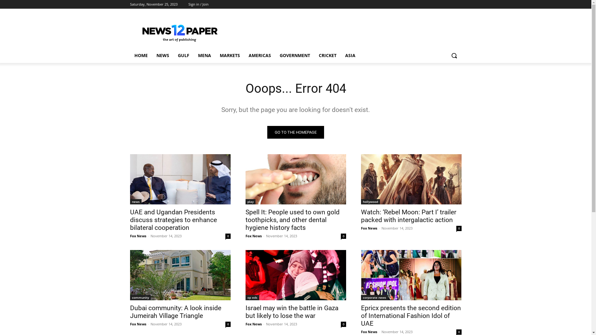  What do you see at coordinates (253, 236) in the screenshot?
I see `Fox News` at bounding box center [253, 236].